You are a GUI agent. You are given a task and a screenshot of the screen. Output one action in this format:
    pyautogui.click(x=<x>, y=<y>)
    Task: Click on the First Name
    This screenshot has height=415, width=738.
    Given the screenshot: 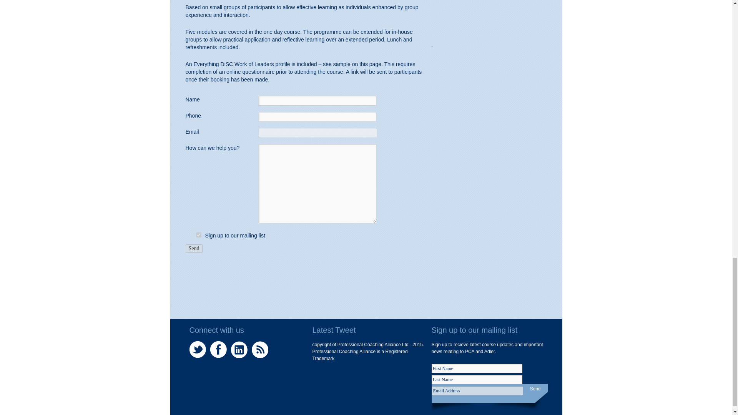 What is the action you would take?
    pyautogui.click(x=476, y=368)
    